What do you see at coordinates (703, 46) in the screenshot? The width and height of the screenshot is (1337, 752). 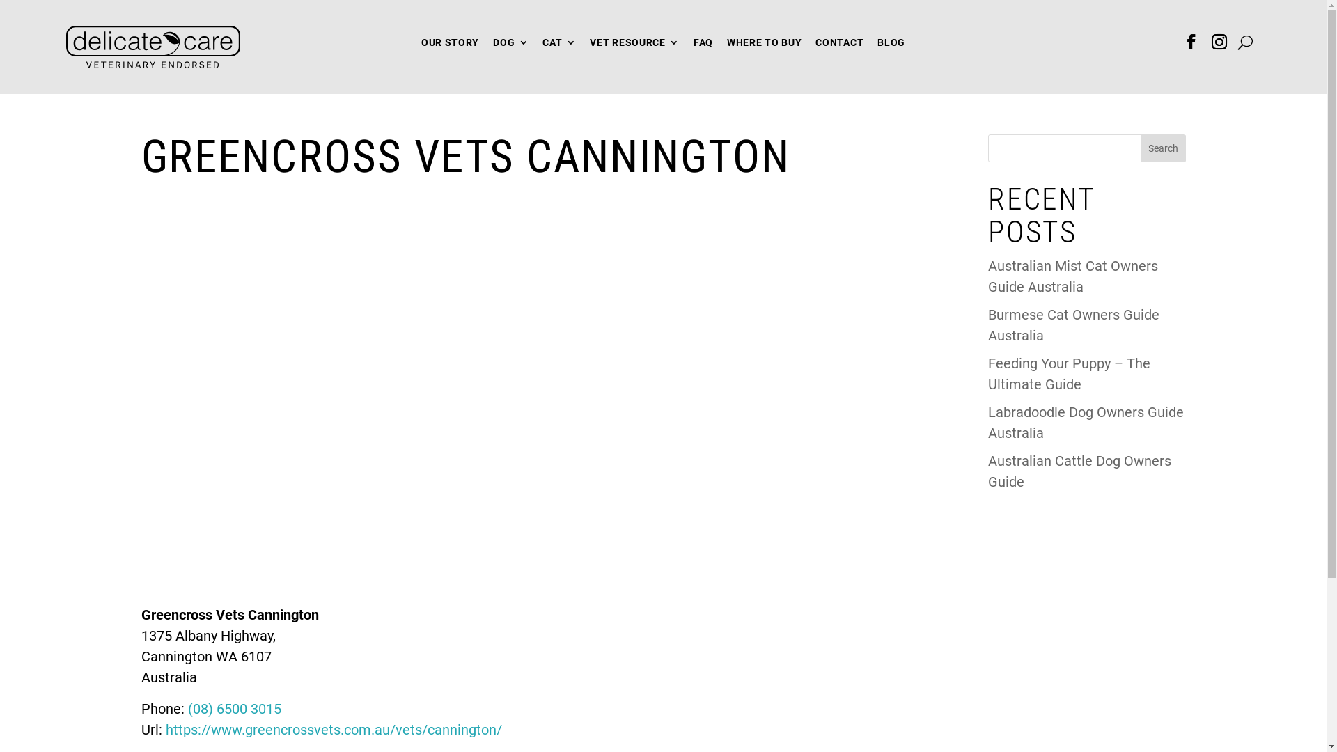 I see `FAQ` at bounding box center [703, 46].